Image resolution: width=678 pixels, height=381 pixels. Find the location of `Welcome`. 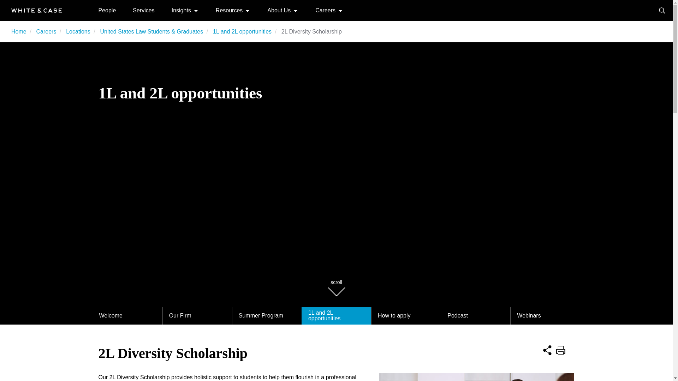

Welcome is located at coordinates (127, 316).